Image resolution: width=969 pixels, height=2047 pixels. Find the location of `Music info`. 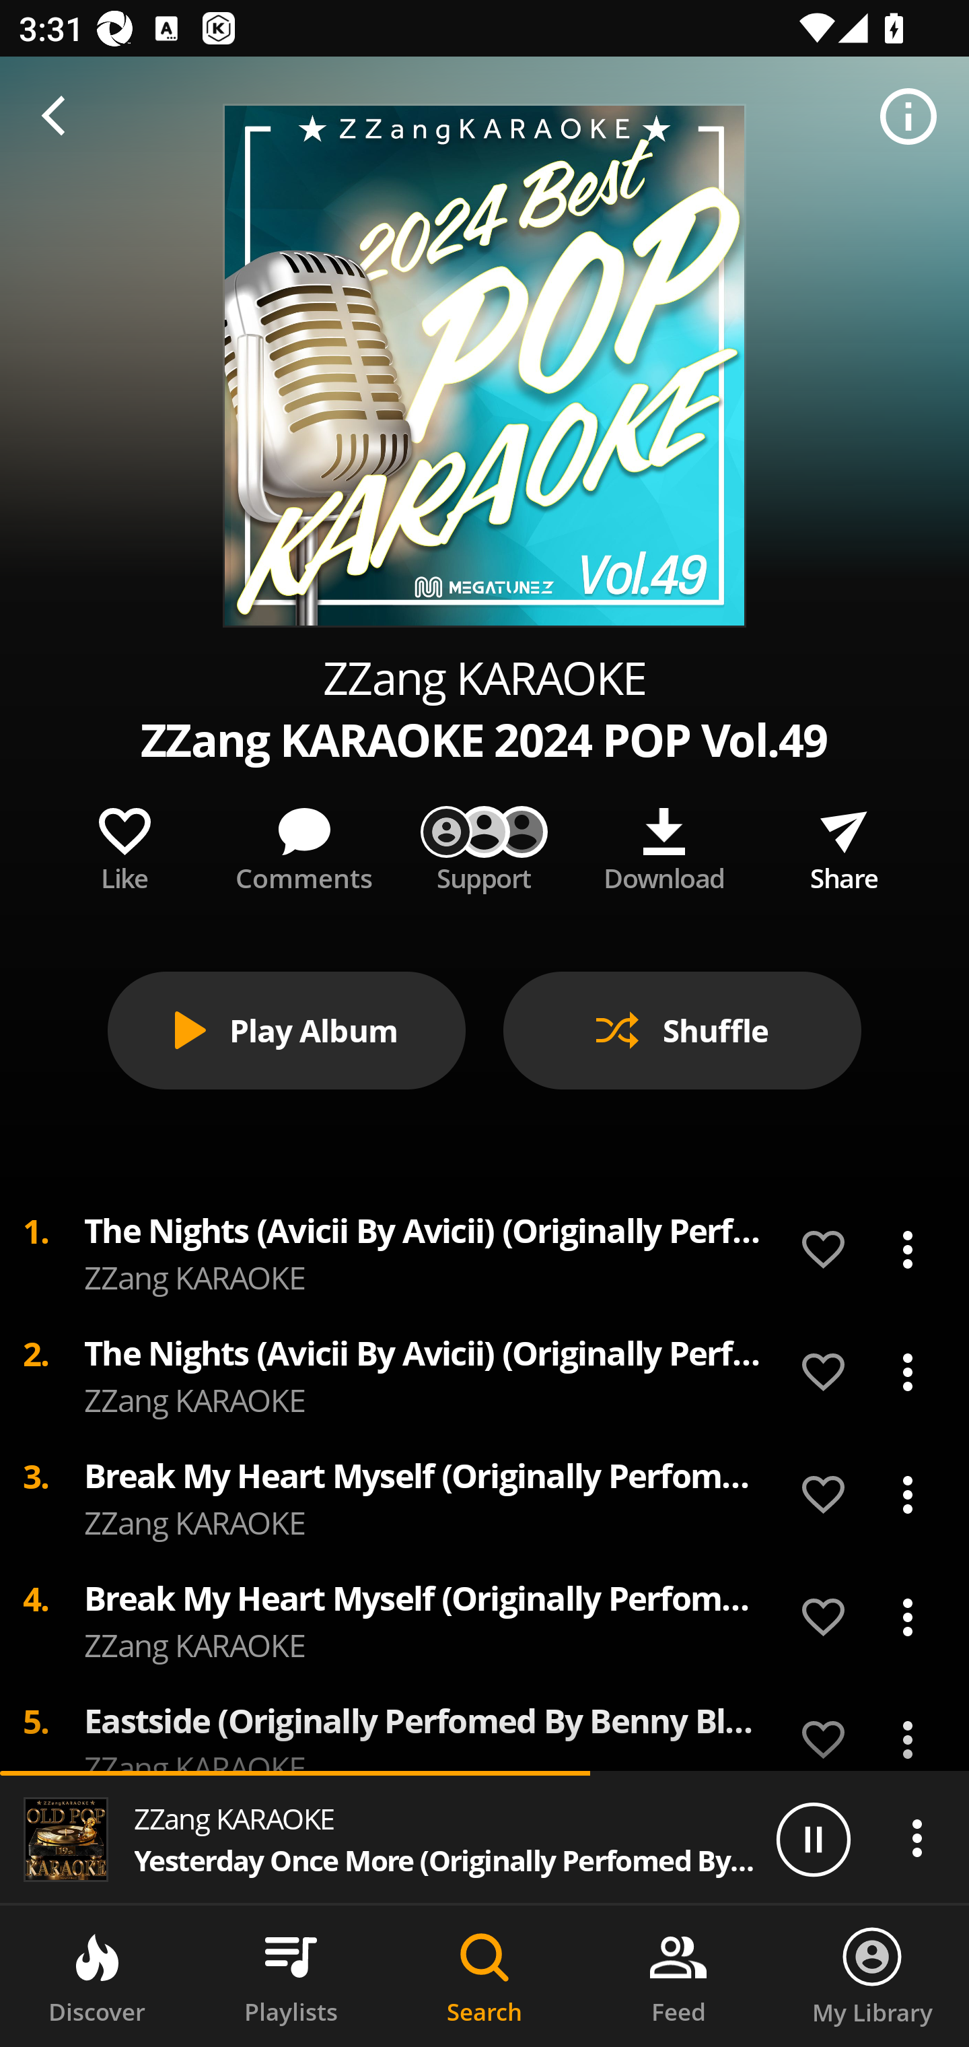

Music info is located at coordinates (908, 117).